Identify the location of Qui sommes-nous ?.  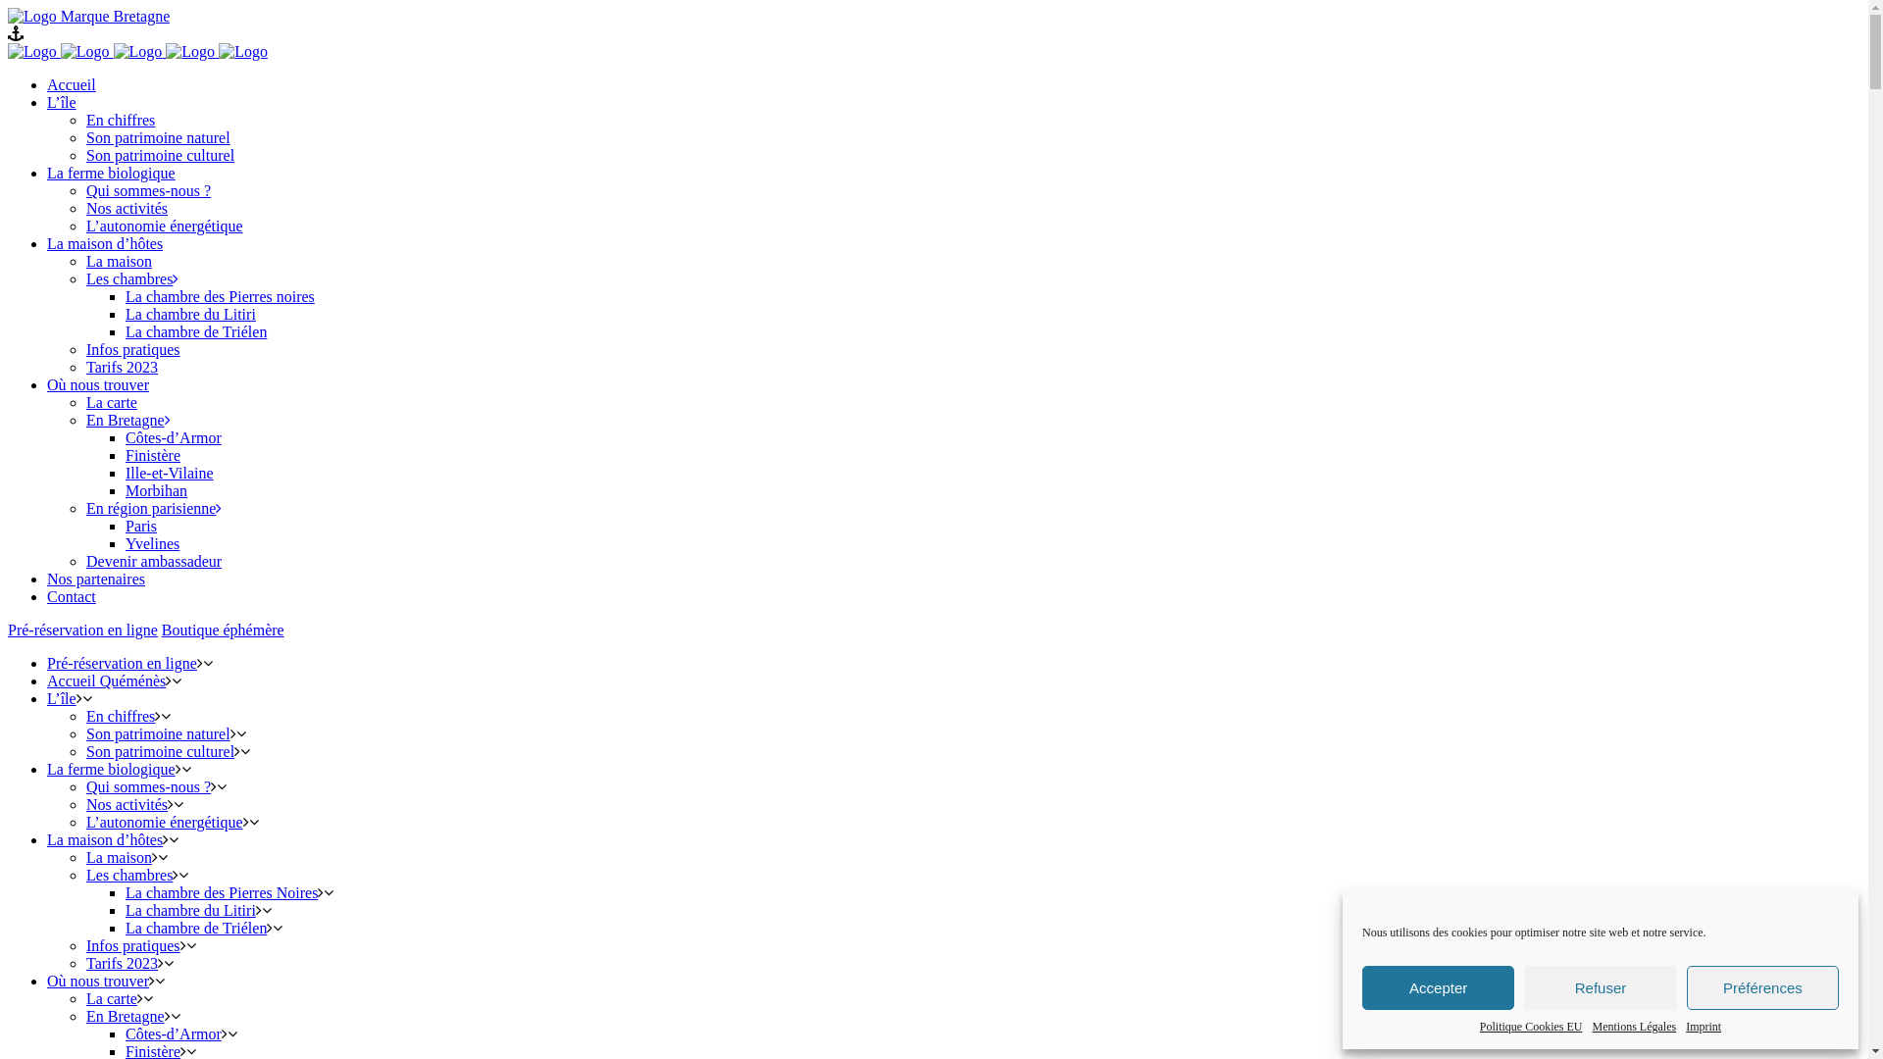
(149, 786).